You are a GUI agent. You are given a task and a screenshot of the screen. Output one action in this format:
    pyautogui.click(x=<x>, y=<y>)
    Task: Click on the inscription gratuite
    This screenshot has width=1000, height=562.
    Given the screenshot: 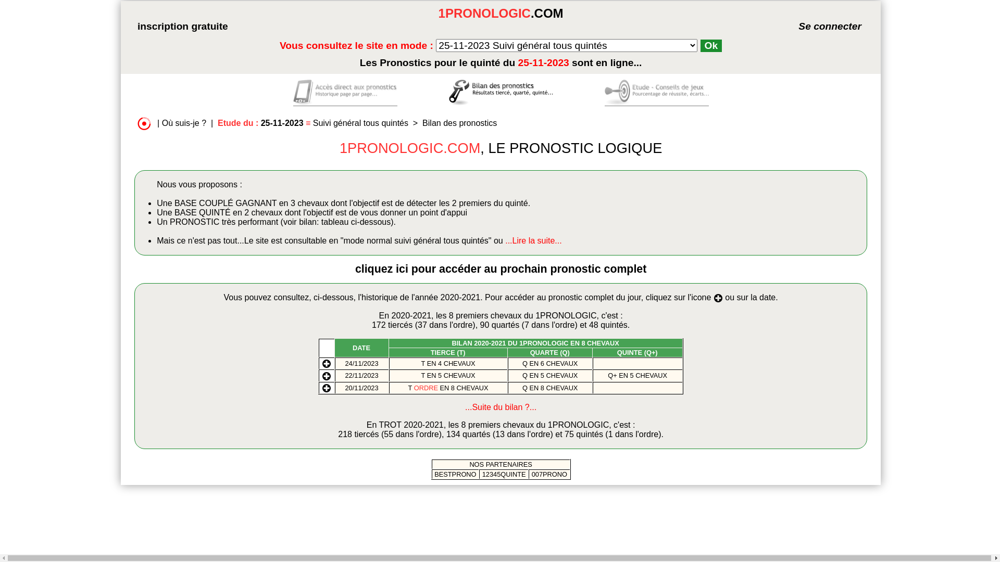 What is the action you would take?
    pyautogui.click(x=183, y=26)
    